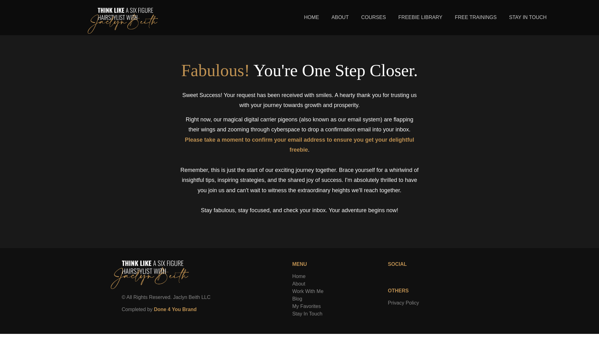 The width and height of the screenshot is (599, 337). Describe the element at coordinates (340, 17) in the screenshot. I see `ABOUT` at that location.